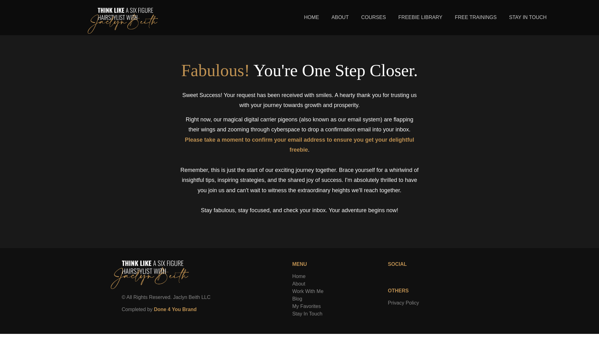 The width and height of the screenshot is (599, 337). Describe the element at coordinates (340, 17) in the screenshot. I see `ABOUT` at that location.